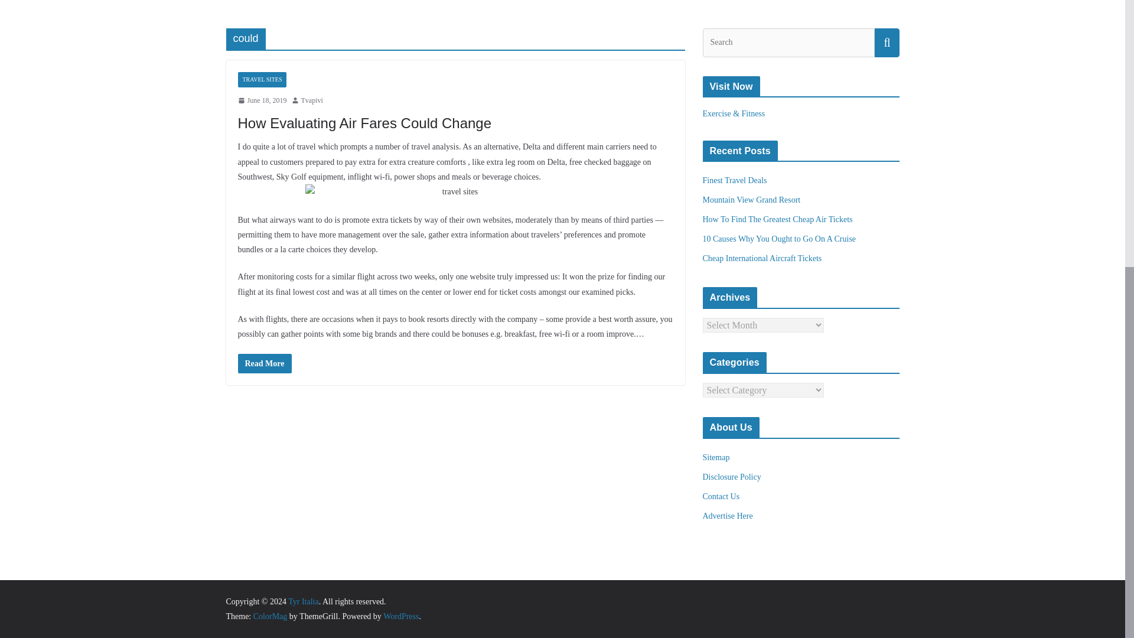 Image resolution: width=1134 pixels, height=638 pixels. Describe the element at coordinates (400, 616) in the screenshot. I see `WordPress` at that location.